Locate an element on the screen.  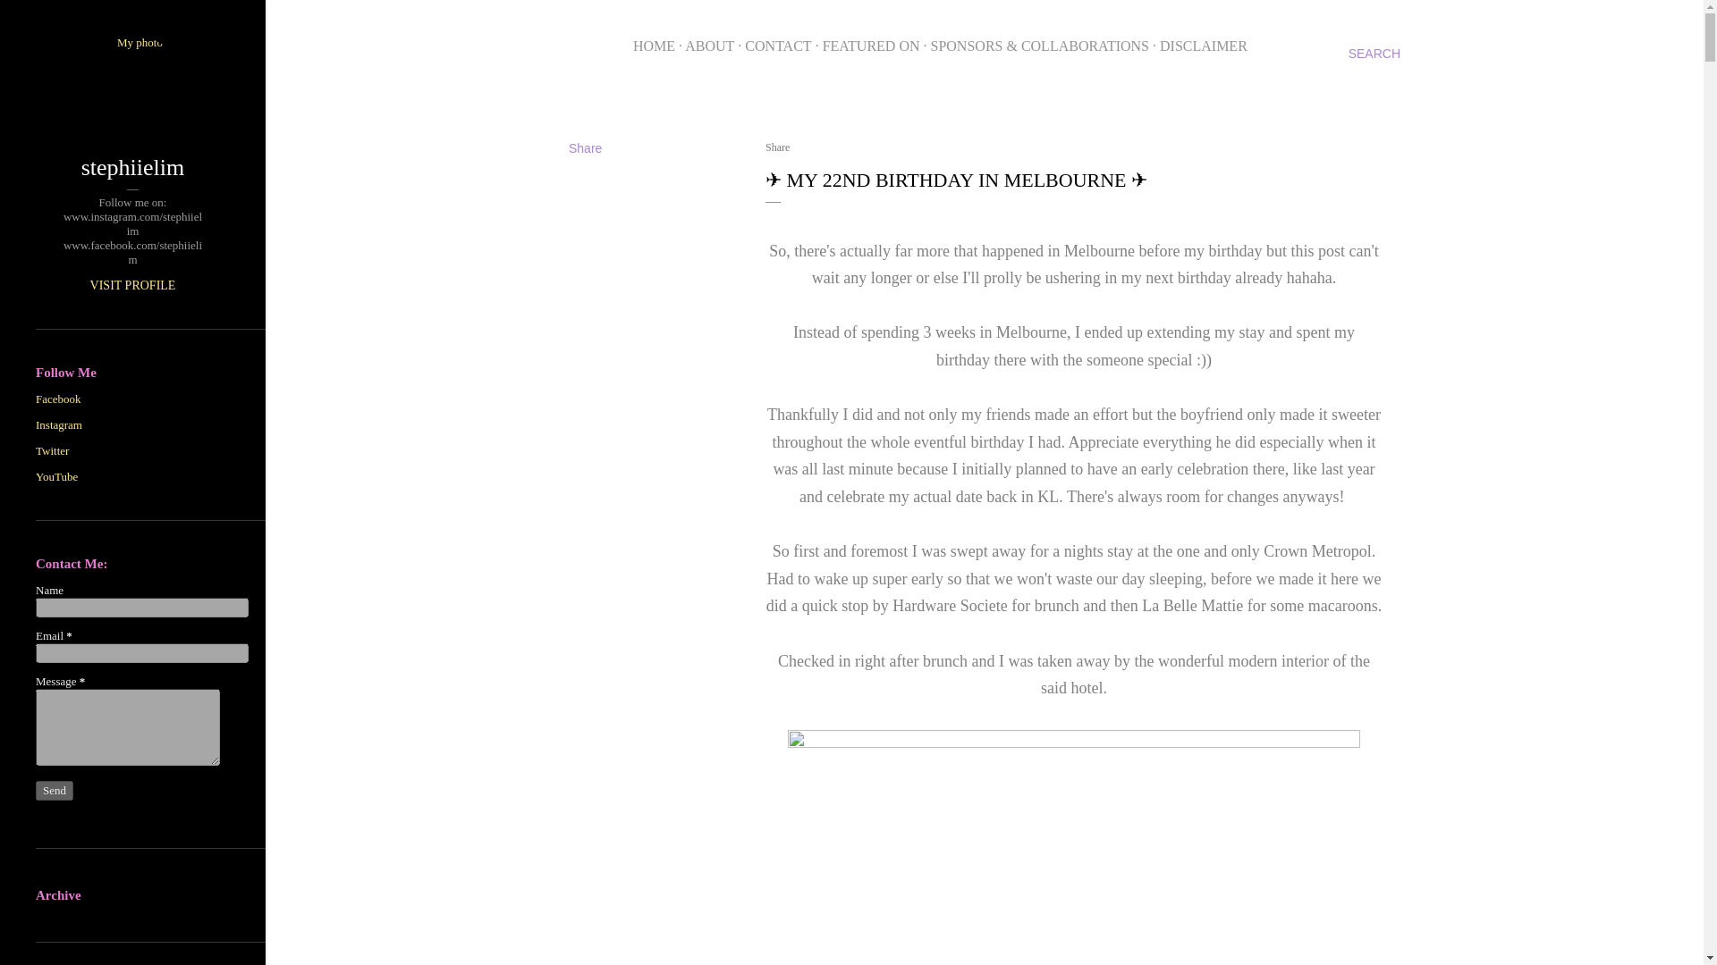
ABOUT is located at coordinates (710, 46).